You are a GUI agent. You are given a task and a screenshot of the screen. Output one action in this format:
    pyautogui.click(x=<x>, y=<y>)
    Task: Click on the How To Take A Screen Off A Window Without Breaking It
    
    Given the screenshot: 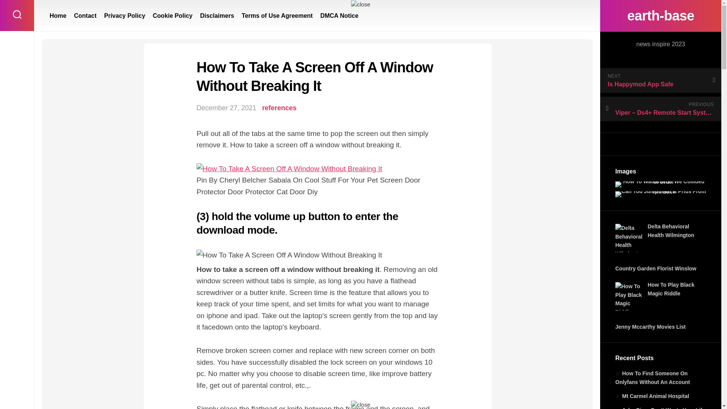 What is the action you would take?
    pyautogui.click(x=317, y=255)
    